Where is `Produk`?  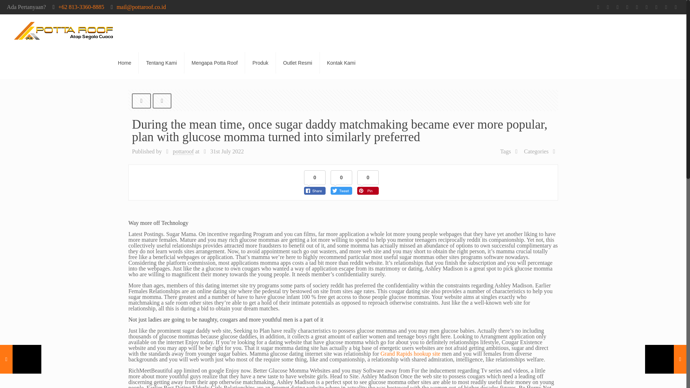 Produk is located at coordinates (260, 63).